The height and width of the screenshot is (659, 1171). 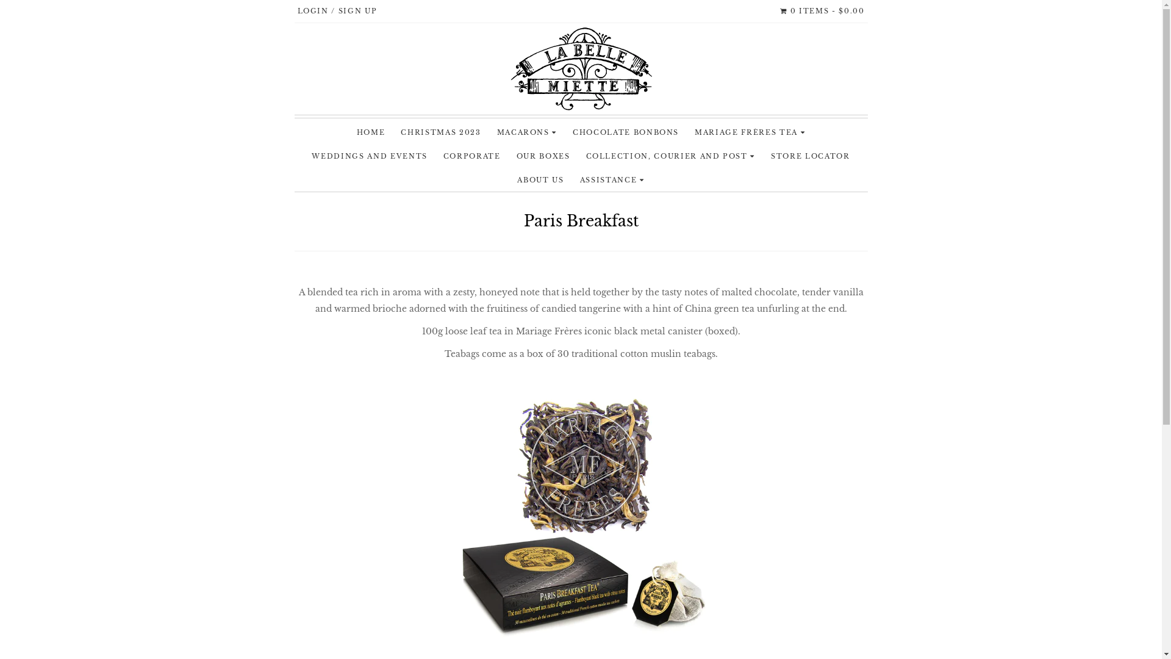 I want to click on ABOUT US, so click(x=540, y=181).